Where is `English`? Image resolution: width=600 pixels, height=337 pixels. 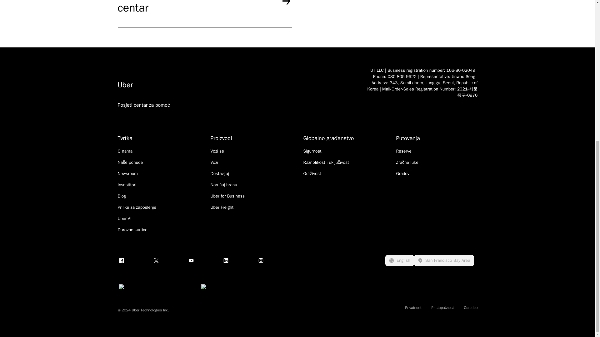
English is located at coordinates (399, 260).